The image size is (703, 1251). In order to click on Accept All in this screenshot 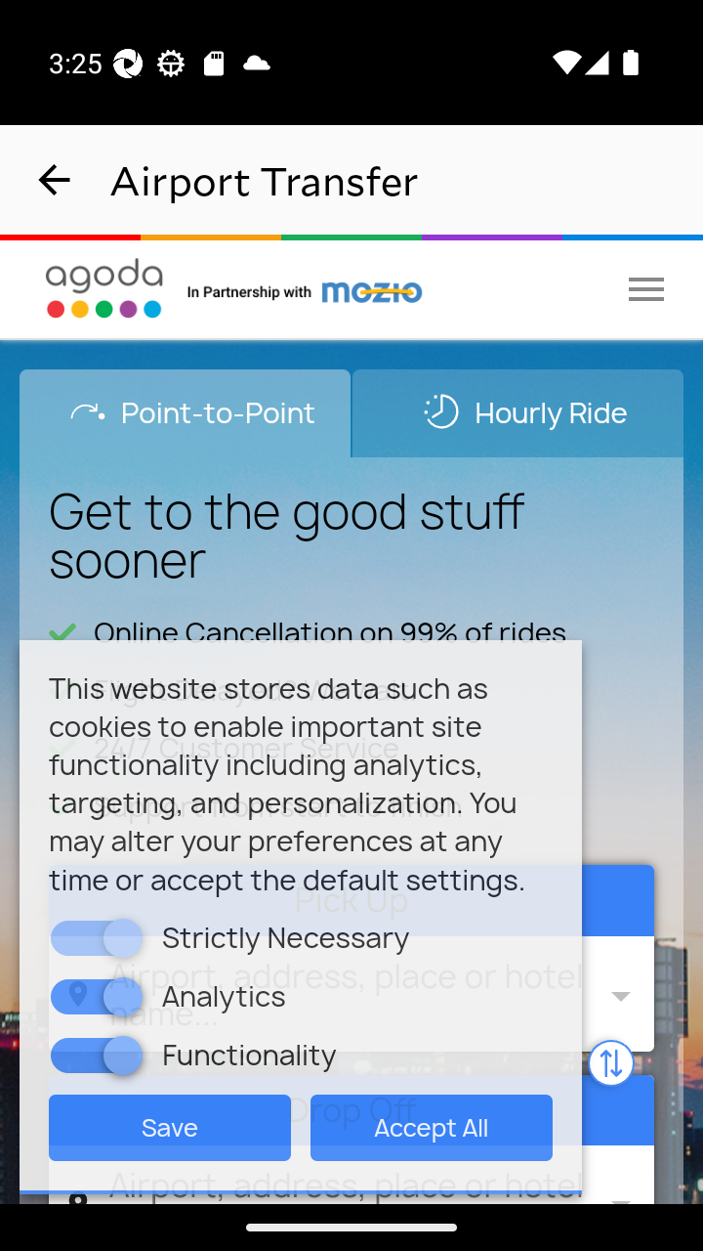, I will do `click(432, 1126)`.